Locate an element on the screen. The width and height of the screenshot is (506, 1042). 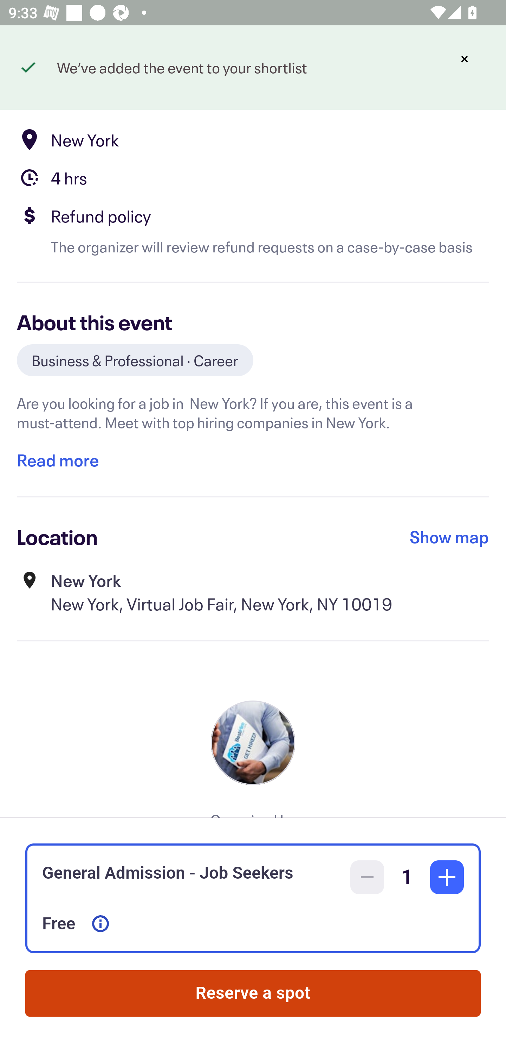
Increase is located at coordinates (447, 877).